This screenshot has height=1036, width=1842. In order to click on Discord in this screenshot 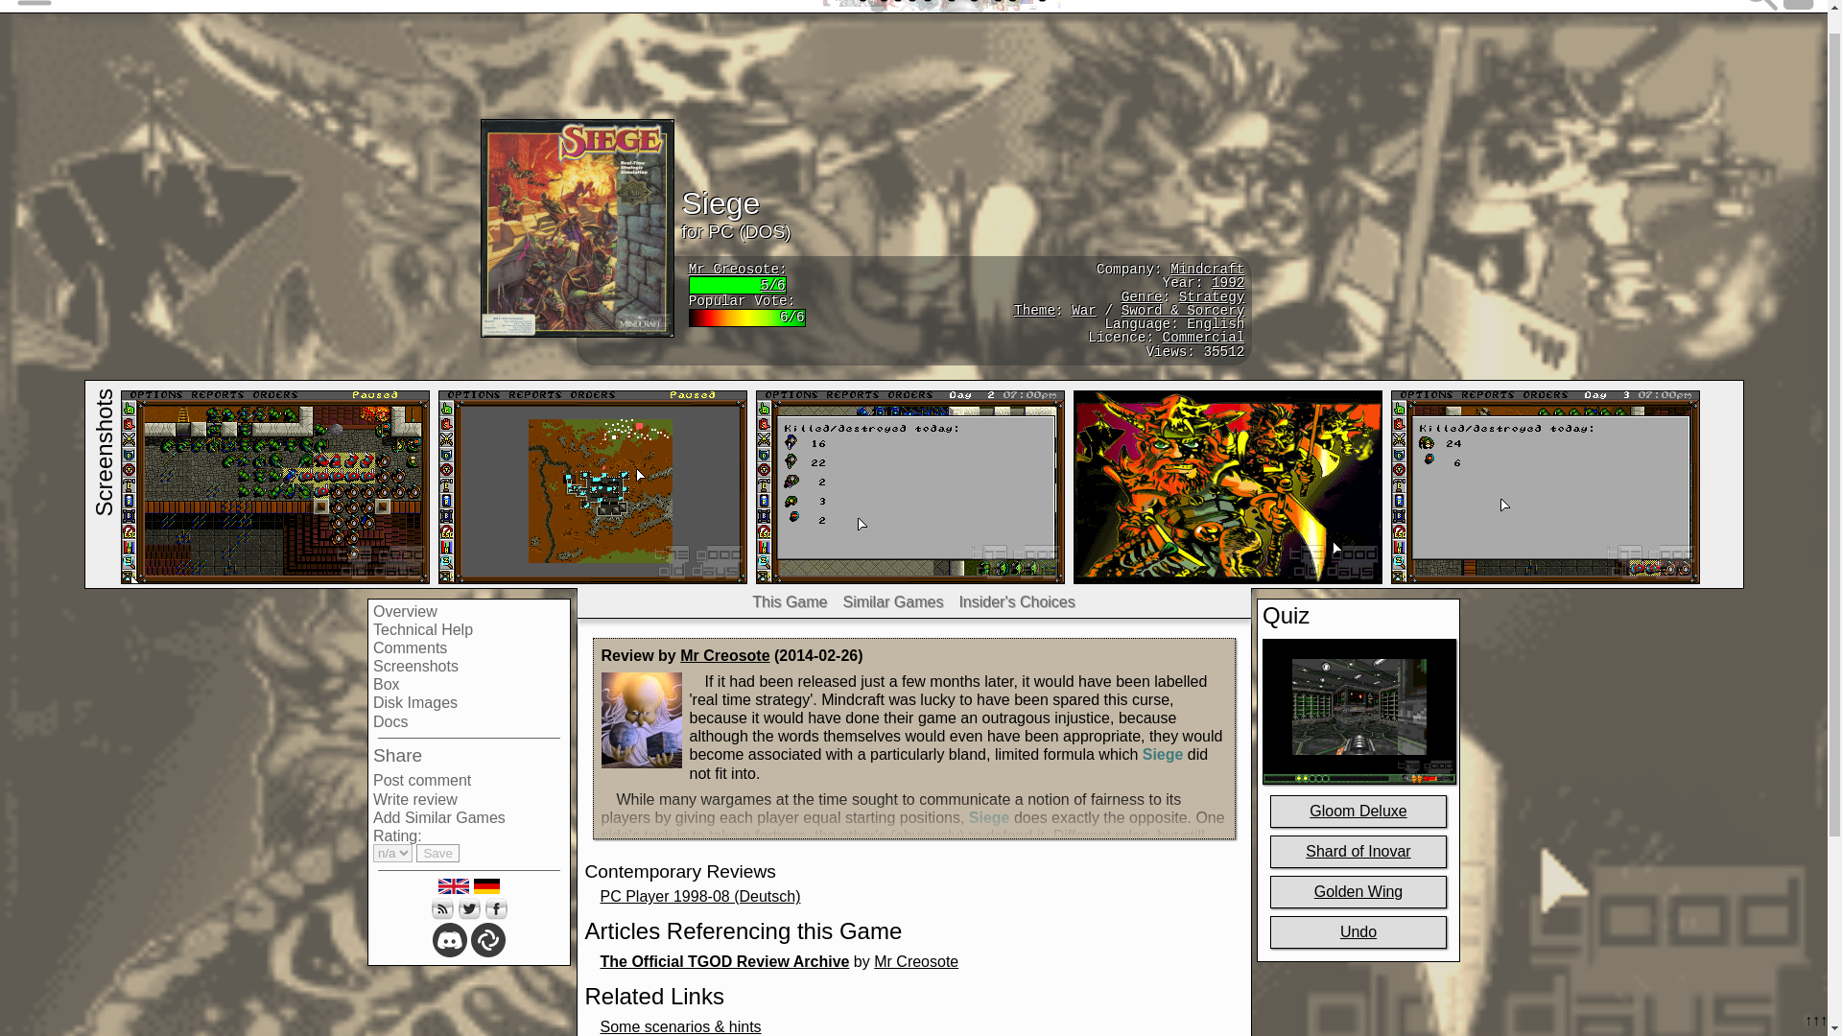, I will do `click(450, 940)`.